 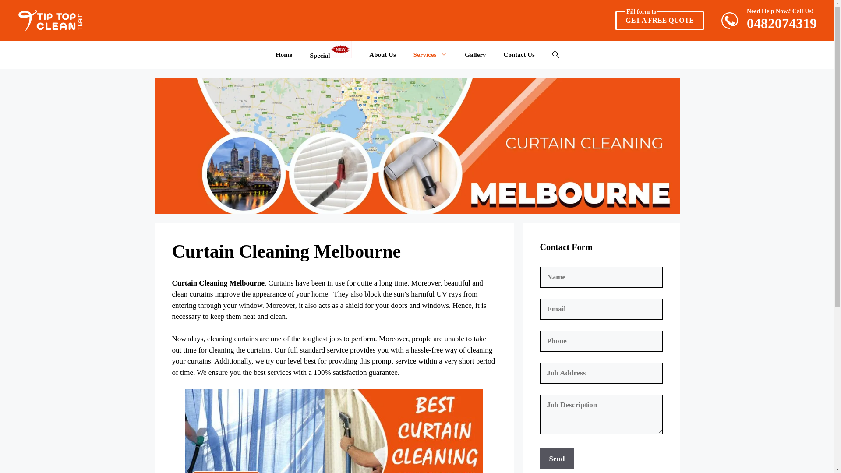 What do you see at coordinates (556, 459) in the screenshot?
I see `Send` at bounding box center [556, 459].